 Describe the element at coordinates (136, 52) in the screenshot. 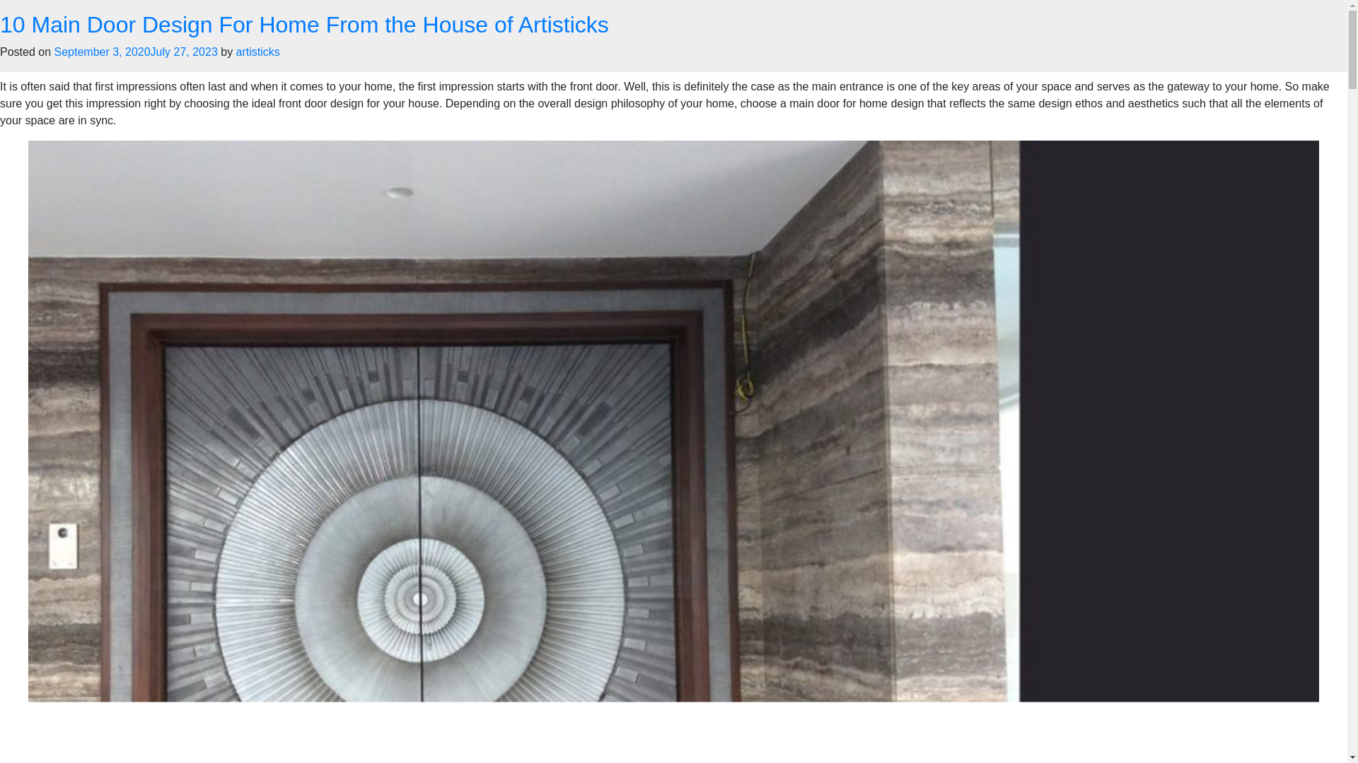

I see `September 3, 2020July 27, 2023` at that location.